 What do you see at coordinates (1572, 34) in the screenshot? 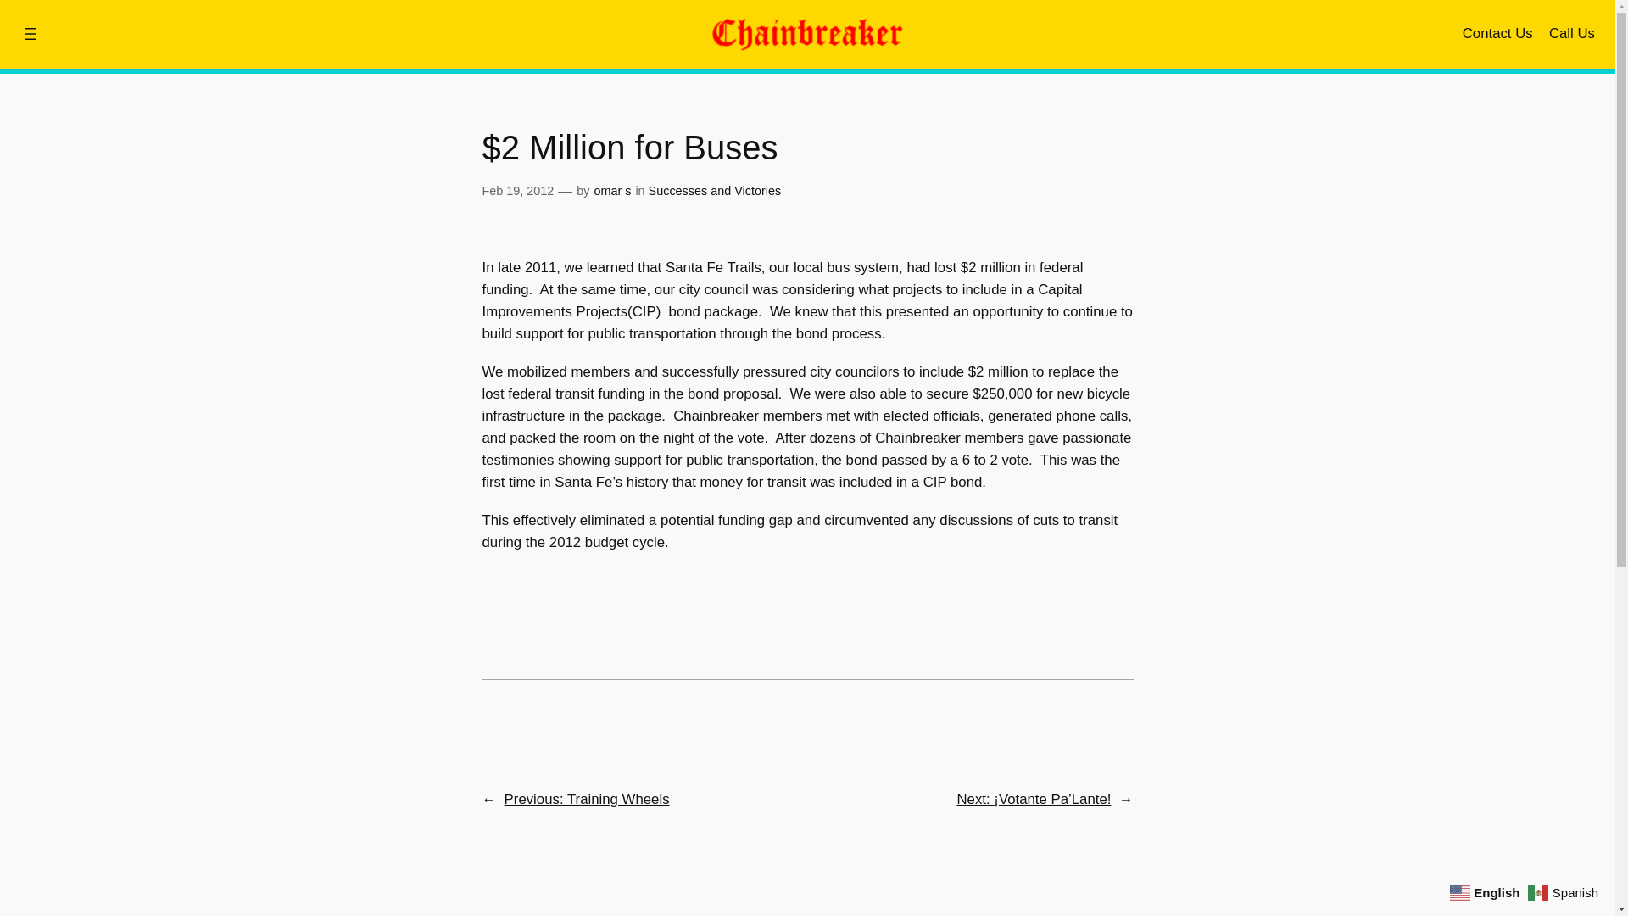
I see `Call Us` at bounding box center [1572, 34].